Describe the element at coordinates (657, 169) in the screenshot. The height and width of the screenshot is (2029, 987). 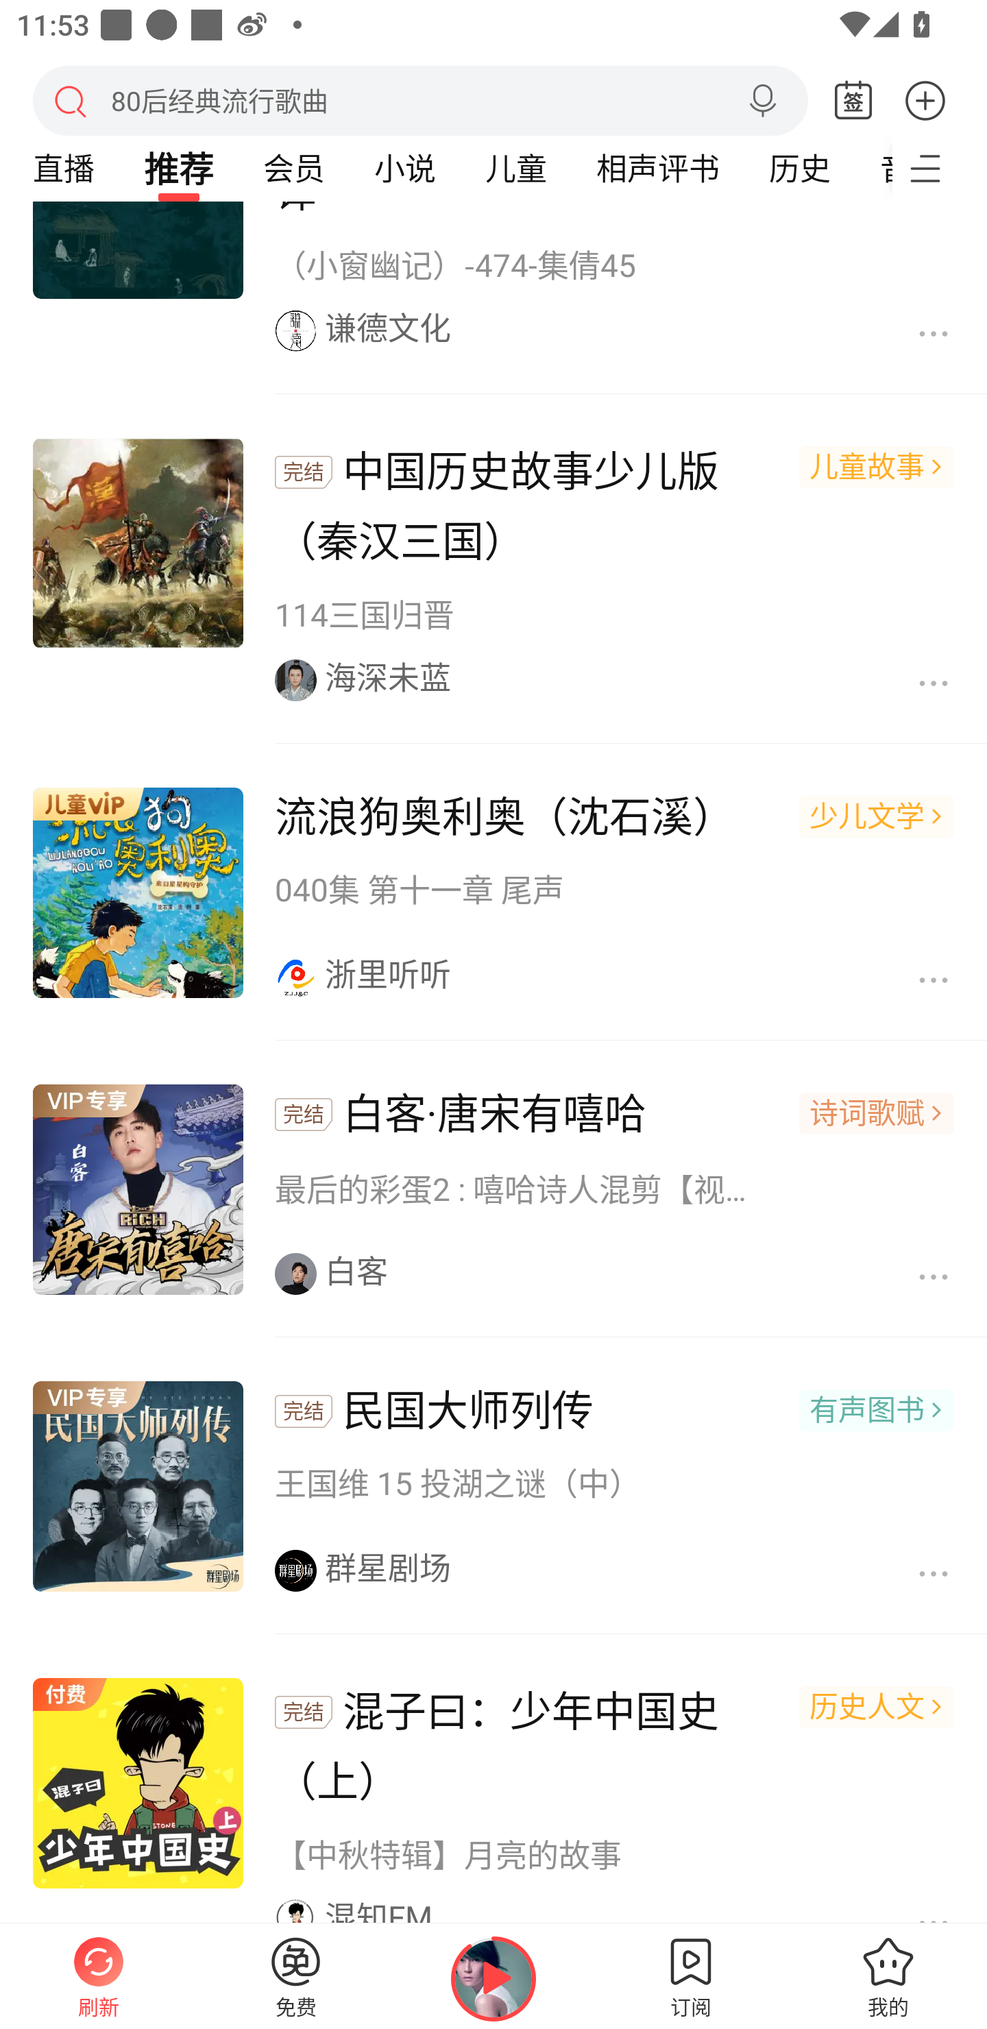
I see `相声评书` at that location.